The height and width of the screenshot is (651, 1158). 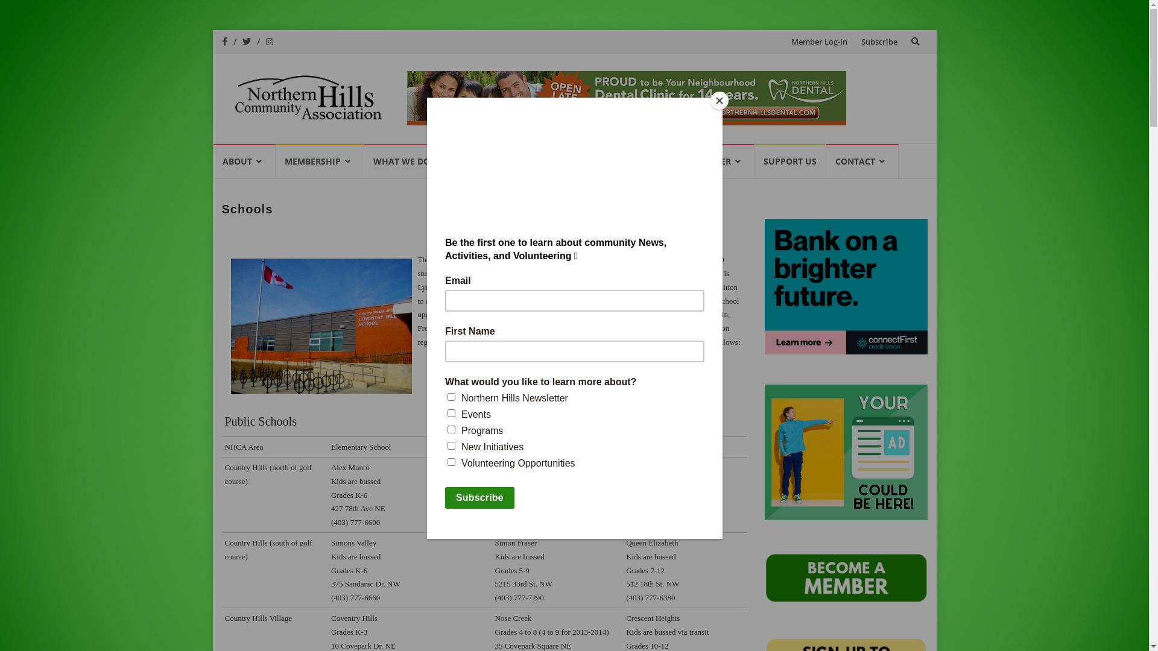 What do you see at coordinates (321, 327) in the screenshot?
I see `Calgary Schools` at bounding box center [321, 327].